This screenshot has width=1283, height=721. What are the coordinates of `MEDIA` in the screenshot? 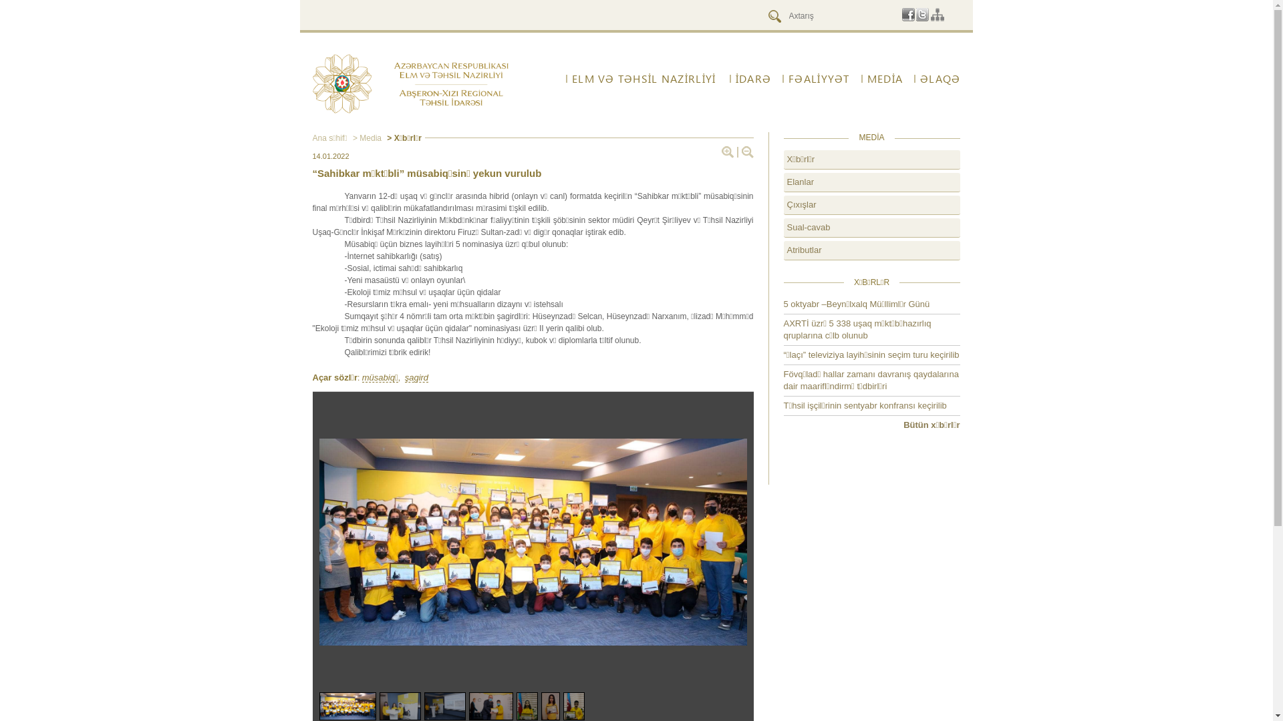 It's located at (882, 79).